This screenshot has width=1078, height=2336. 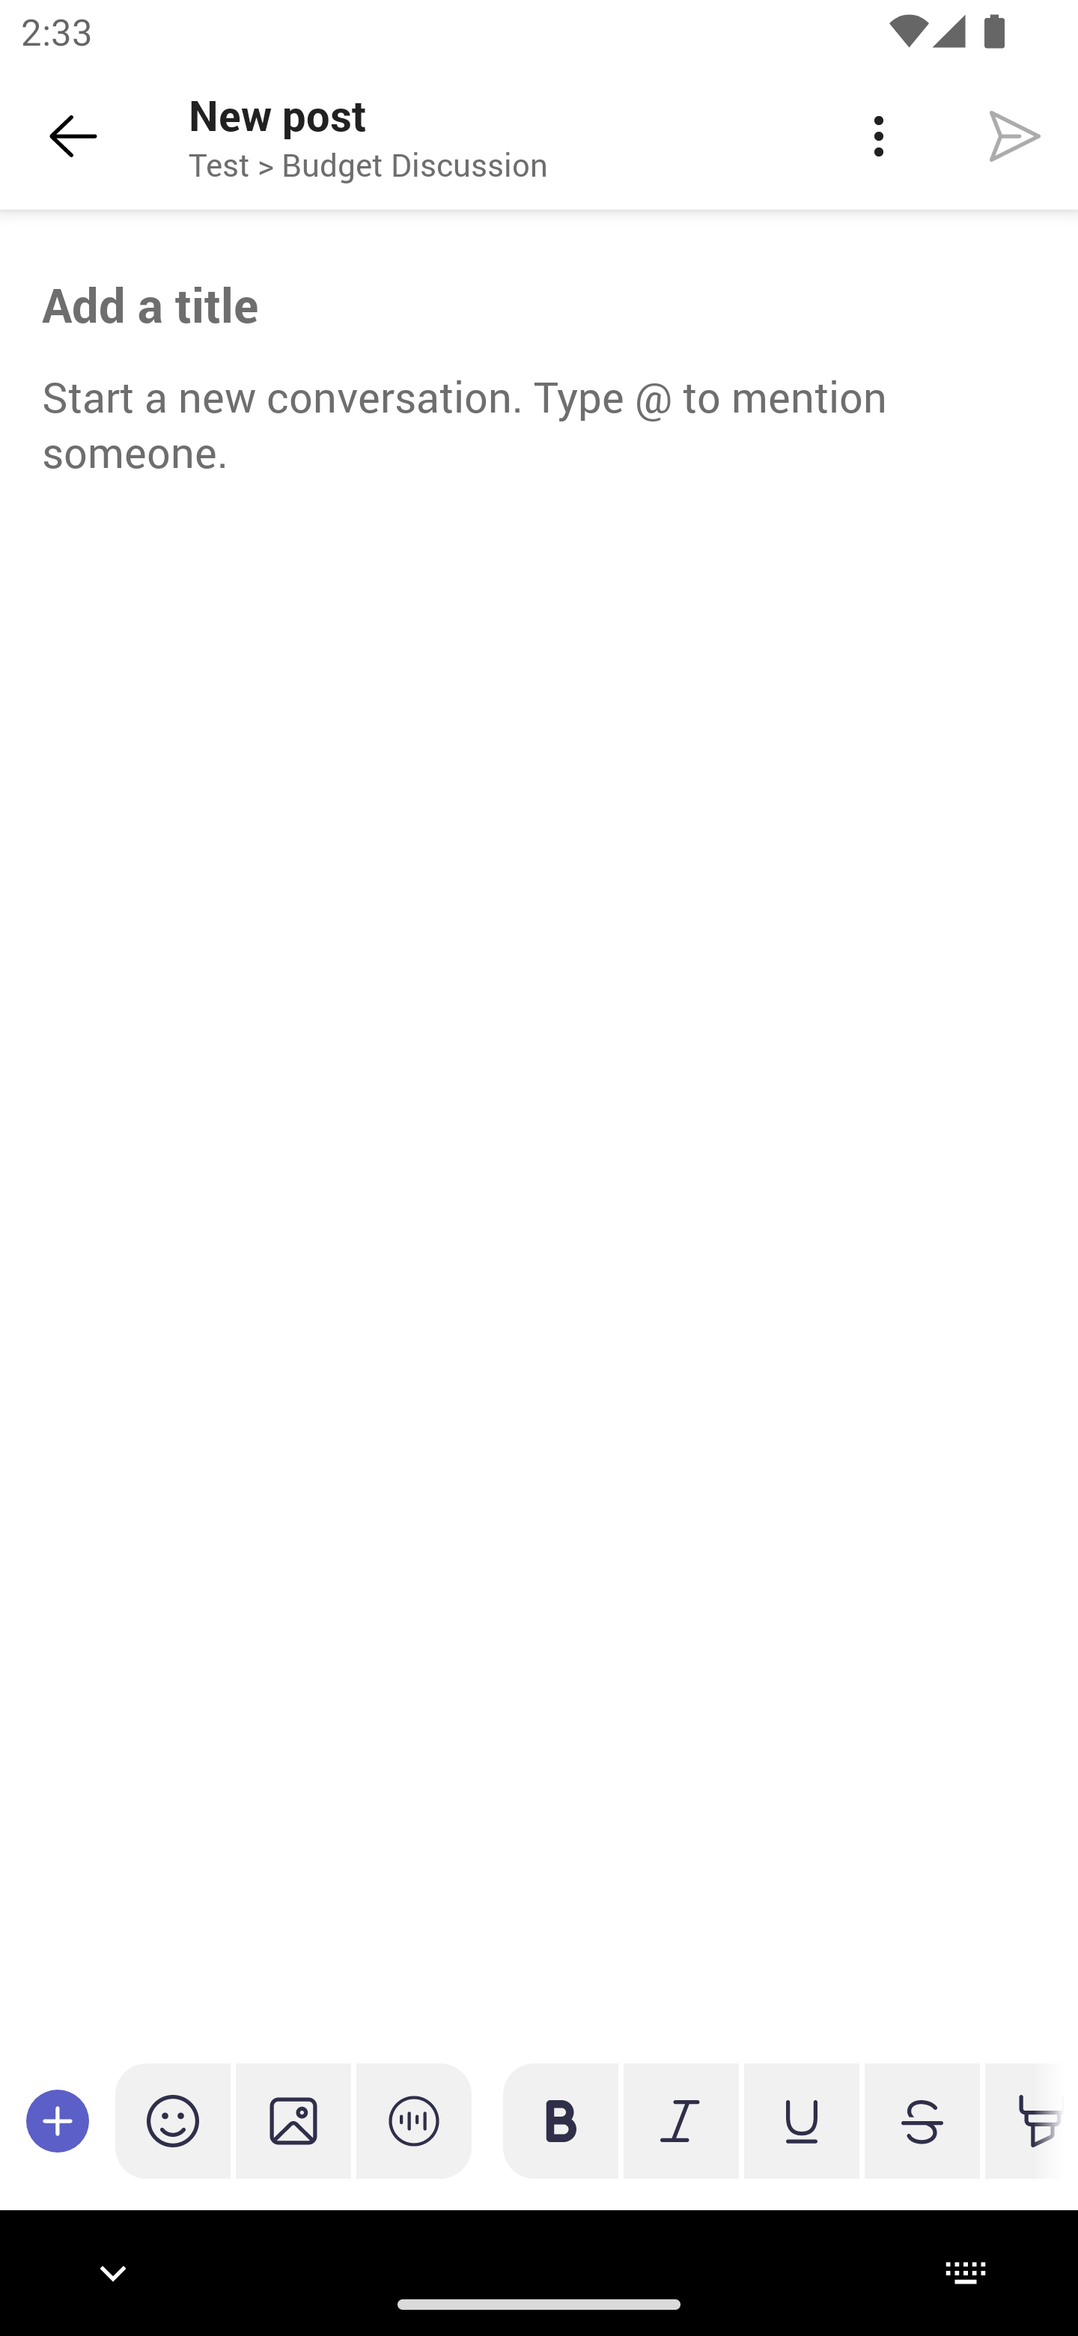 What do you see at coordinates (561, 2120) in the screenshot?
I see `Bold` at bounding box center [561, 2120].